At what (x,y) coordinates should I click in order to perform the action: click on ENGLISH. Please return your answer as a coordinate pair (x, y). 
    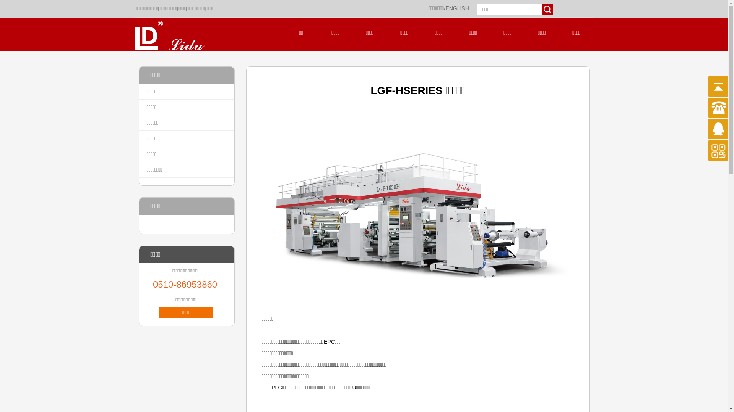
    Looking at the image, I should click on (457, 8).